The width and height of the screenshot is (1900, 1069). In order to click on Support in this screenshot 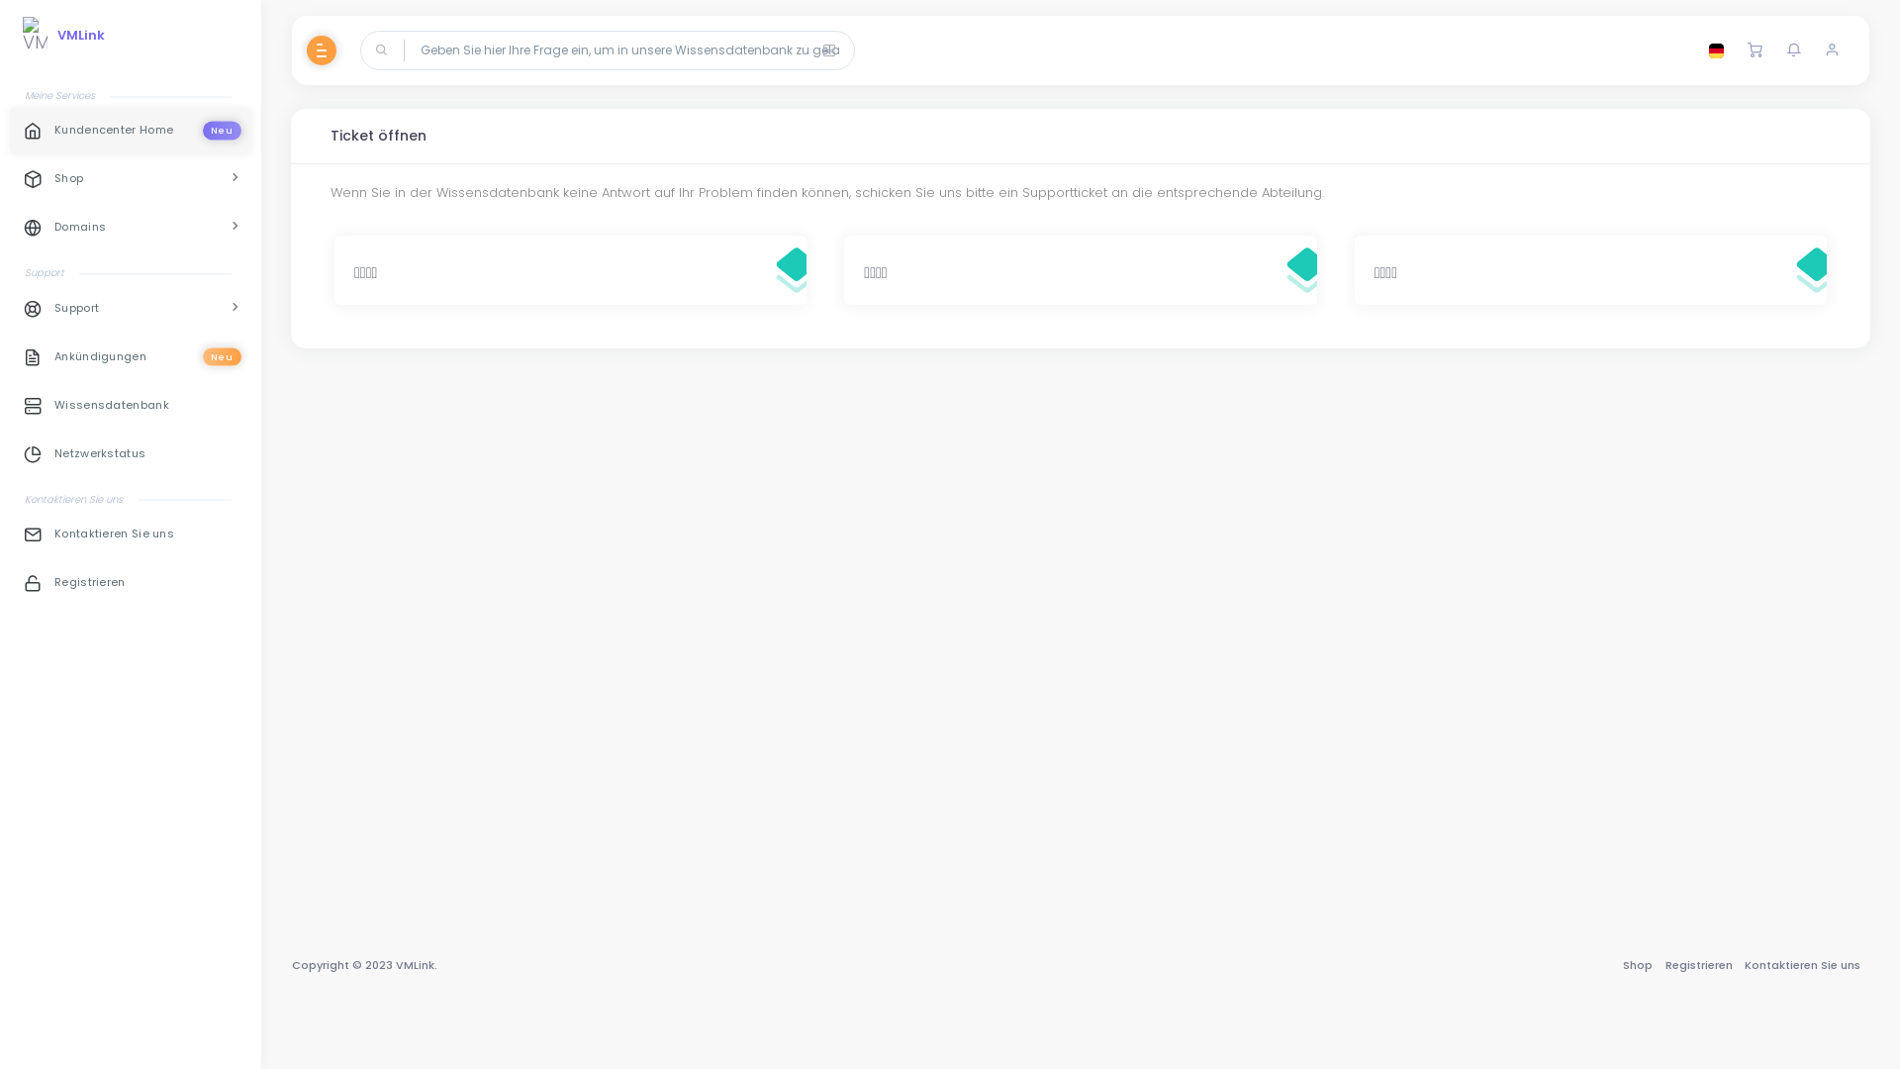, I will do `click(131, 309)`.